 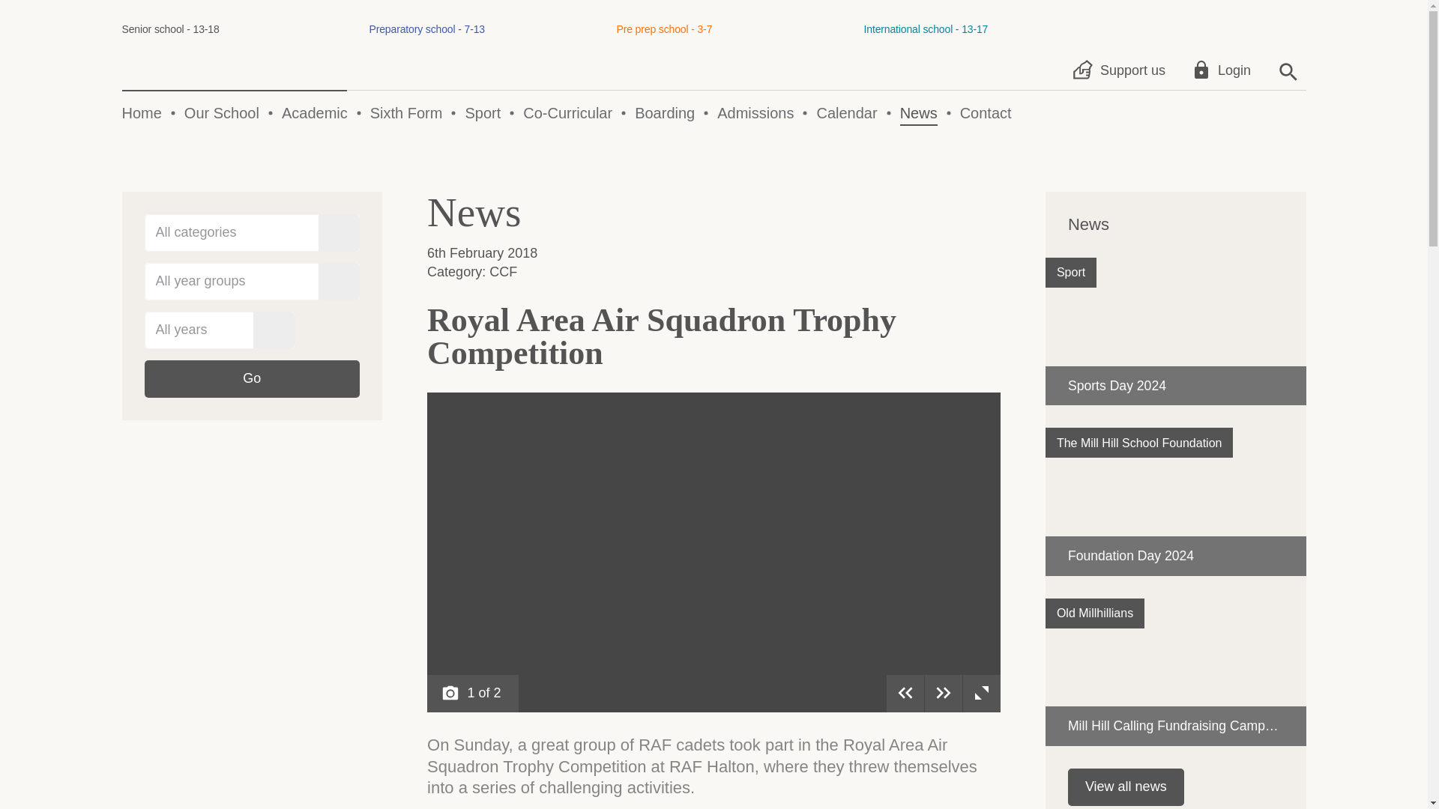 What do you see at coordinates (221, 113) in the screenshot?
I see `Support us` at bounding box center [221, 113].